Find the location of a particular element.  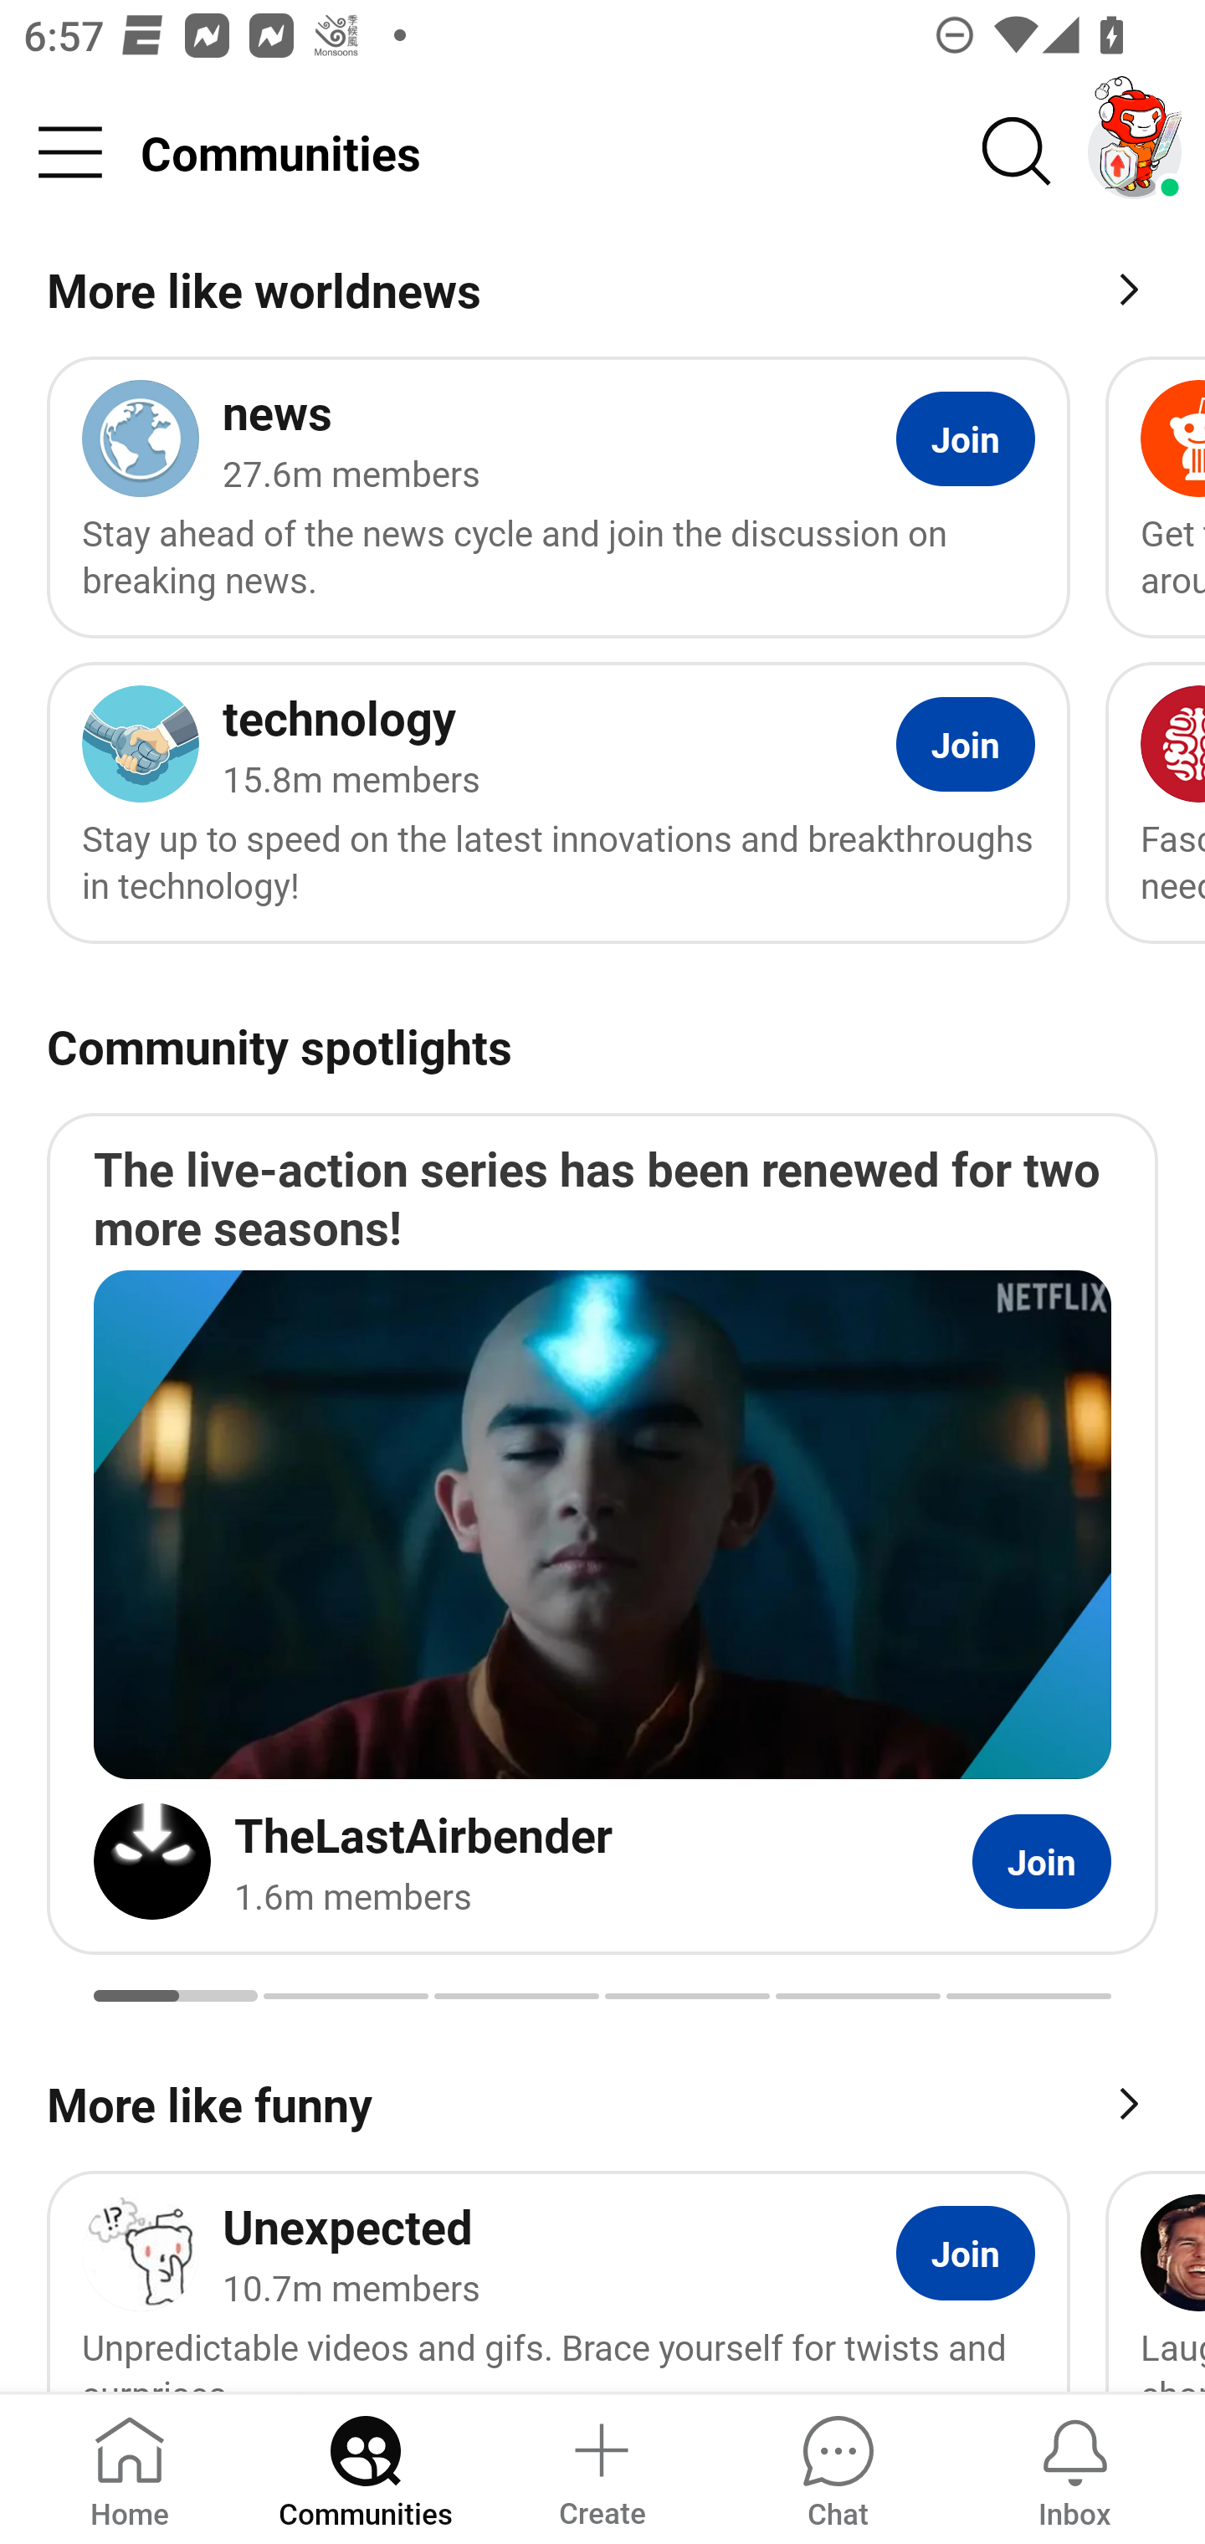

Chat is located at coordinates (838, 2467).